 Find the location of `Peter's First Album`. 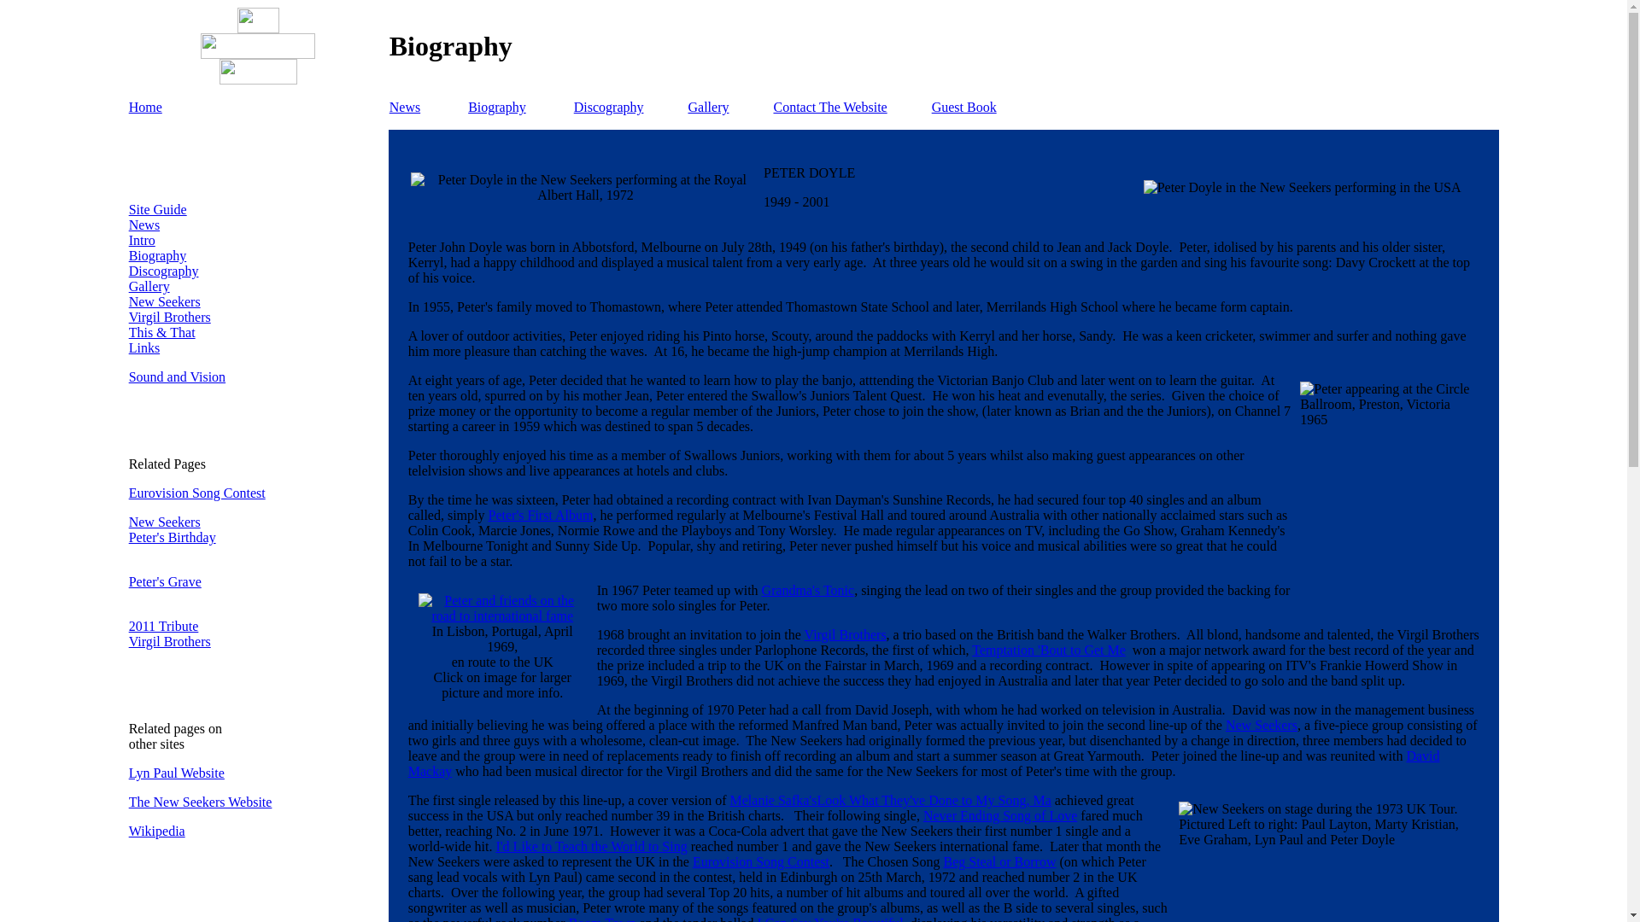

Peter's First Album is located at coordinates (542, 516).